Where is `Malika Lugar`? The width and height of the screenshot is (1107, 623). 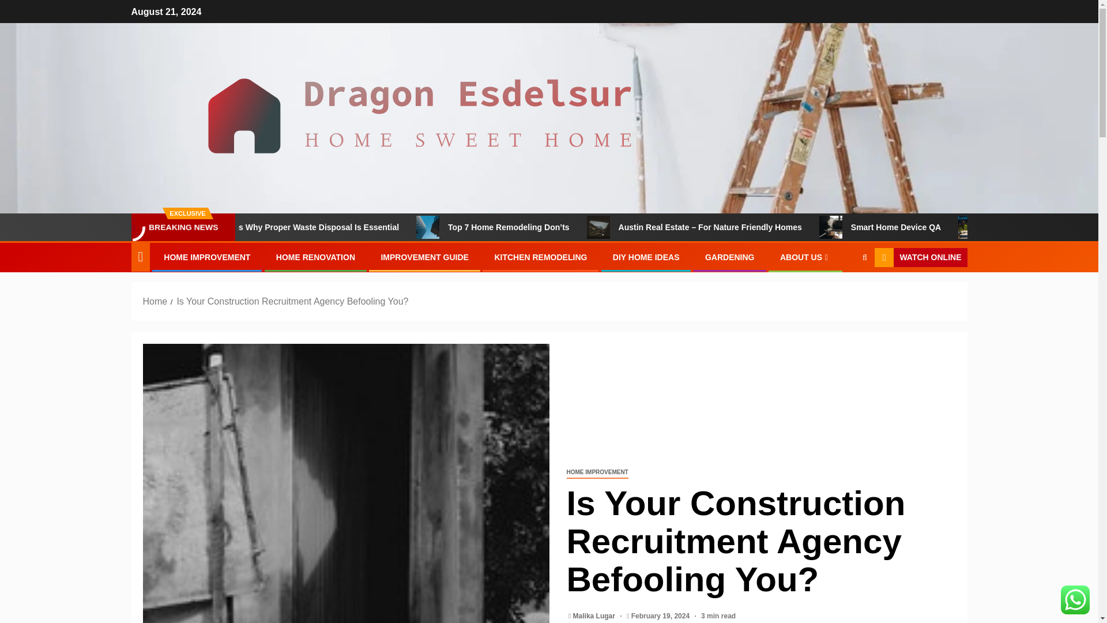 Malika Lugar is located at coordinates (595, 616).